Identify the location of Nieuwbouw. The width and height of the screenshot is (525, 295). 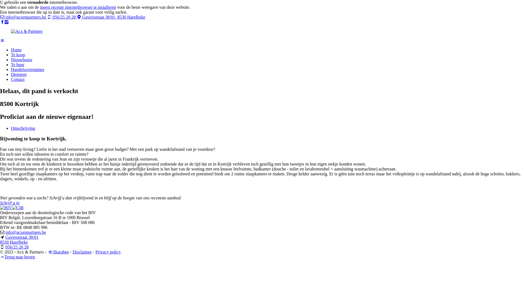
(22, 60).